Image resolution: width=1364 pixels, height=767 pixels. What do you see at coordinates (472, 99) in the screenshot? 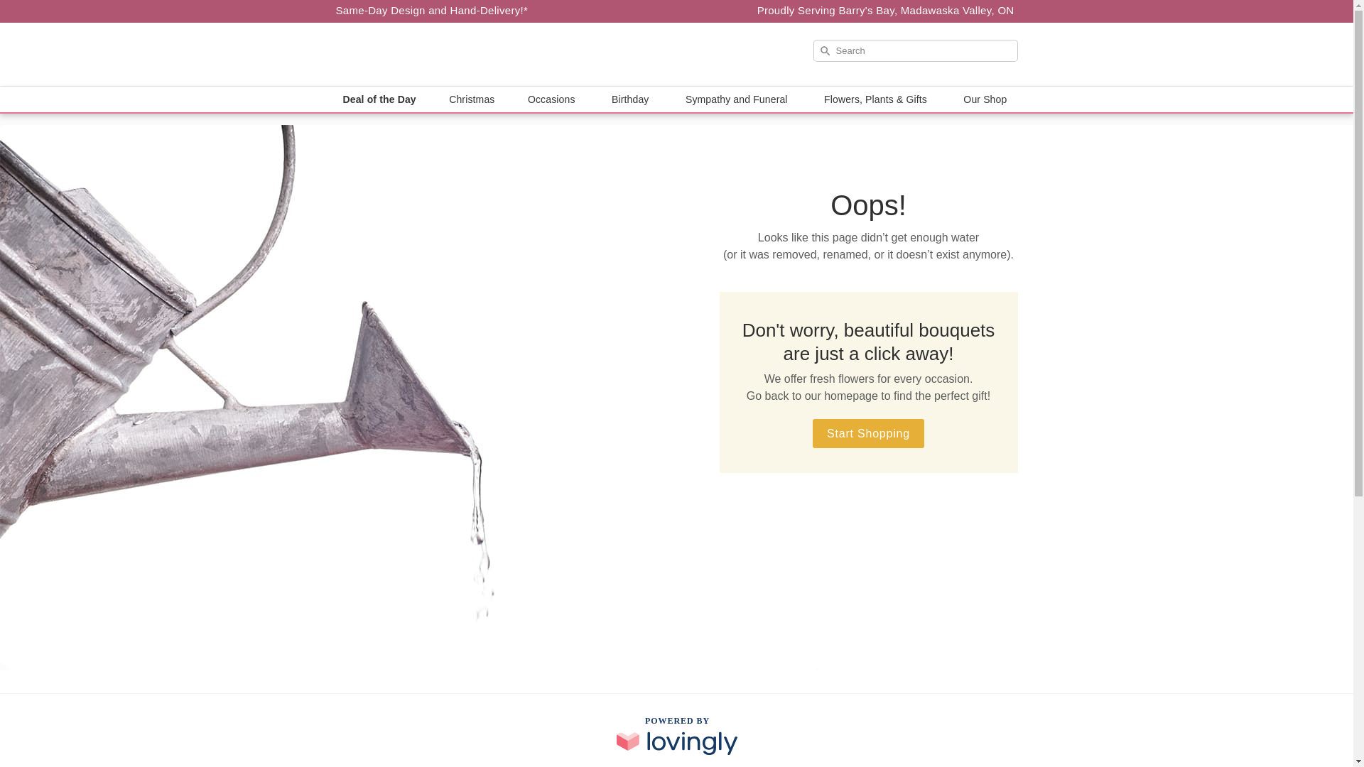
I see `Christmas` at bounding box center [472, 99].